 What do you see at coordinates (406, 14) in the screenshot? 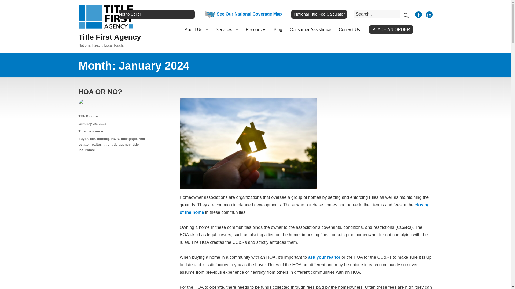
I see `SEARCH` at bounding box center [406, 14].